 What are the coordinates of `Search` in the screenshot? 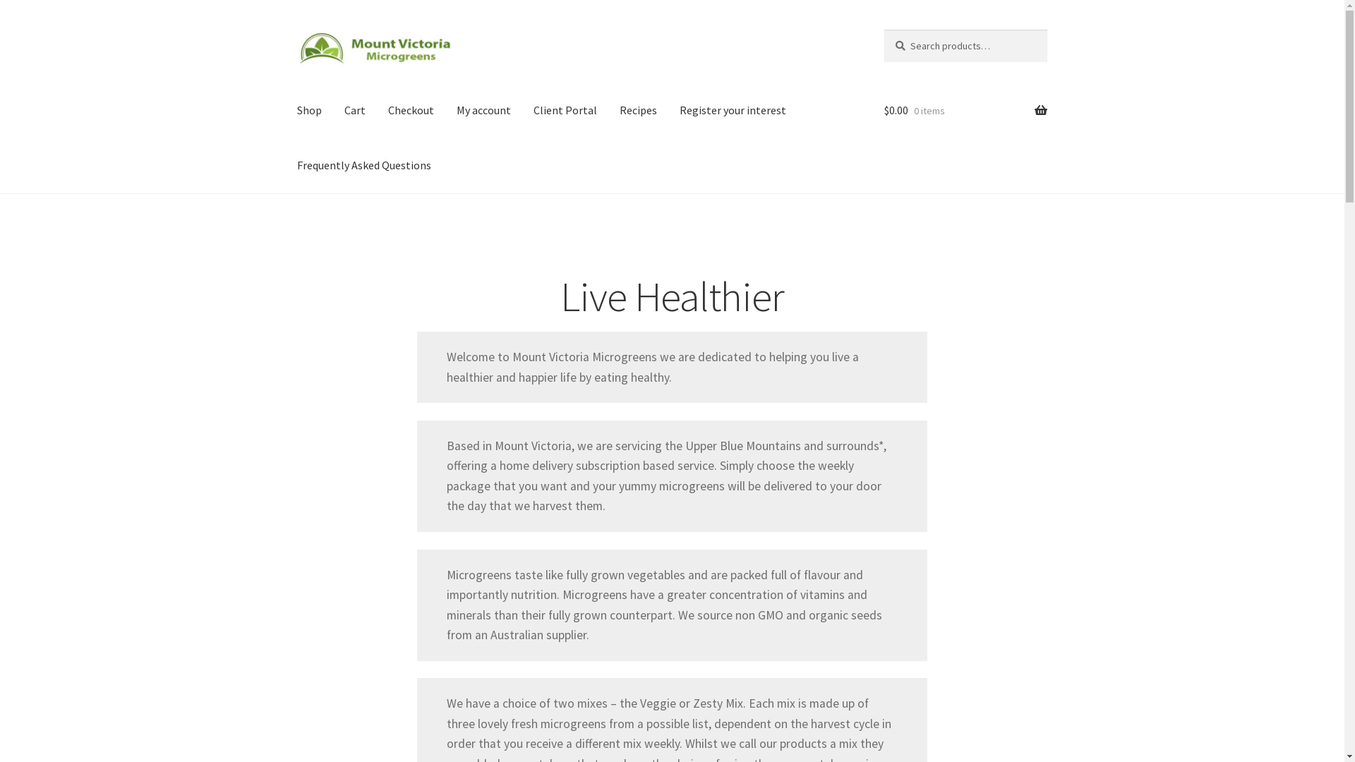 It's located at (884, 30).